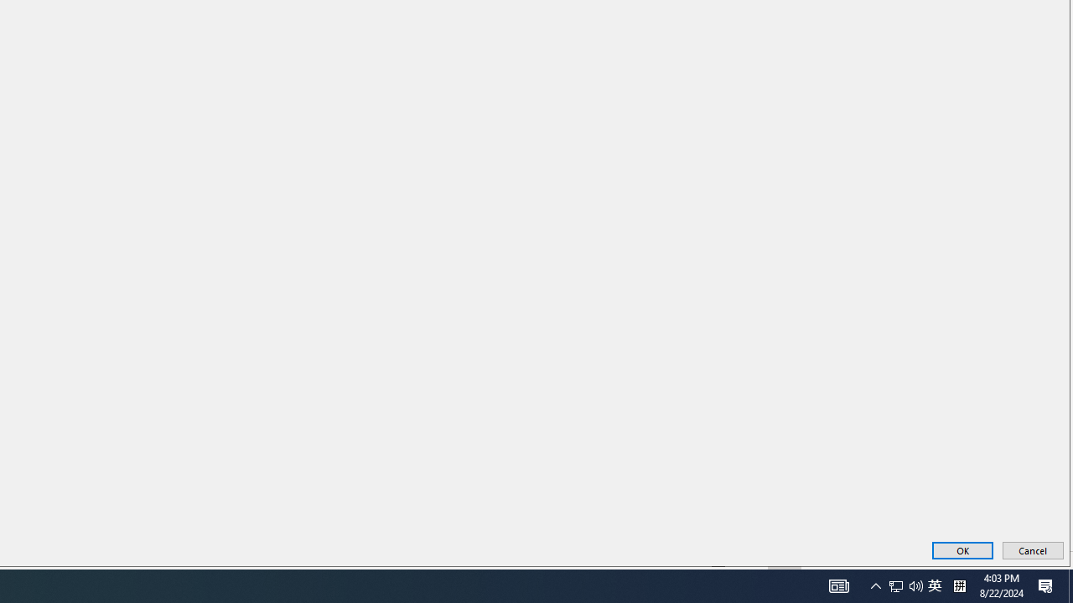  Describe the element at coordinates (962, 549) in the screenshot. I see `OK` at that location.